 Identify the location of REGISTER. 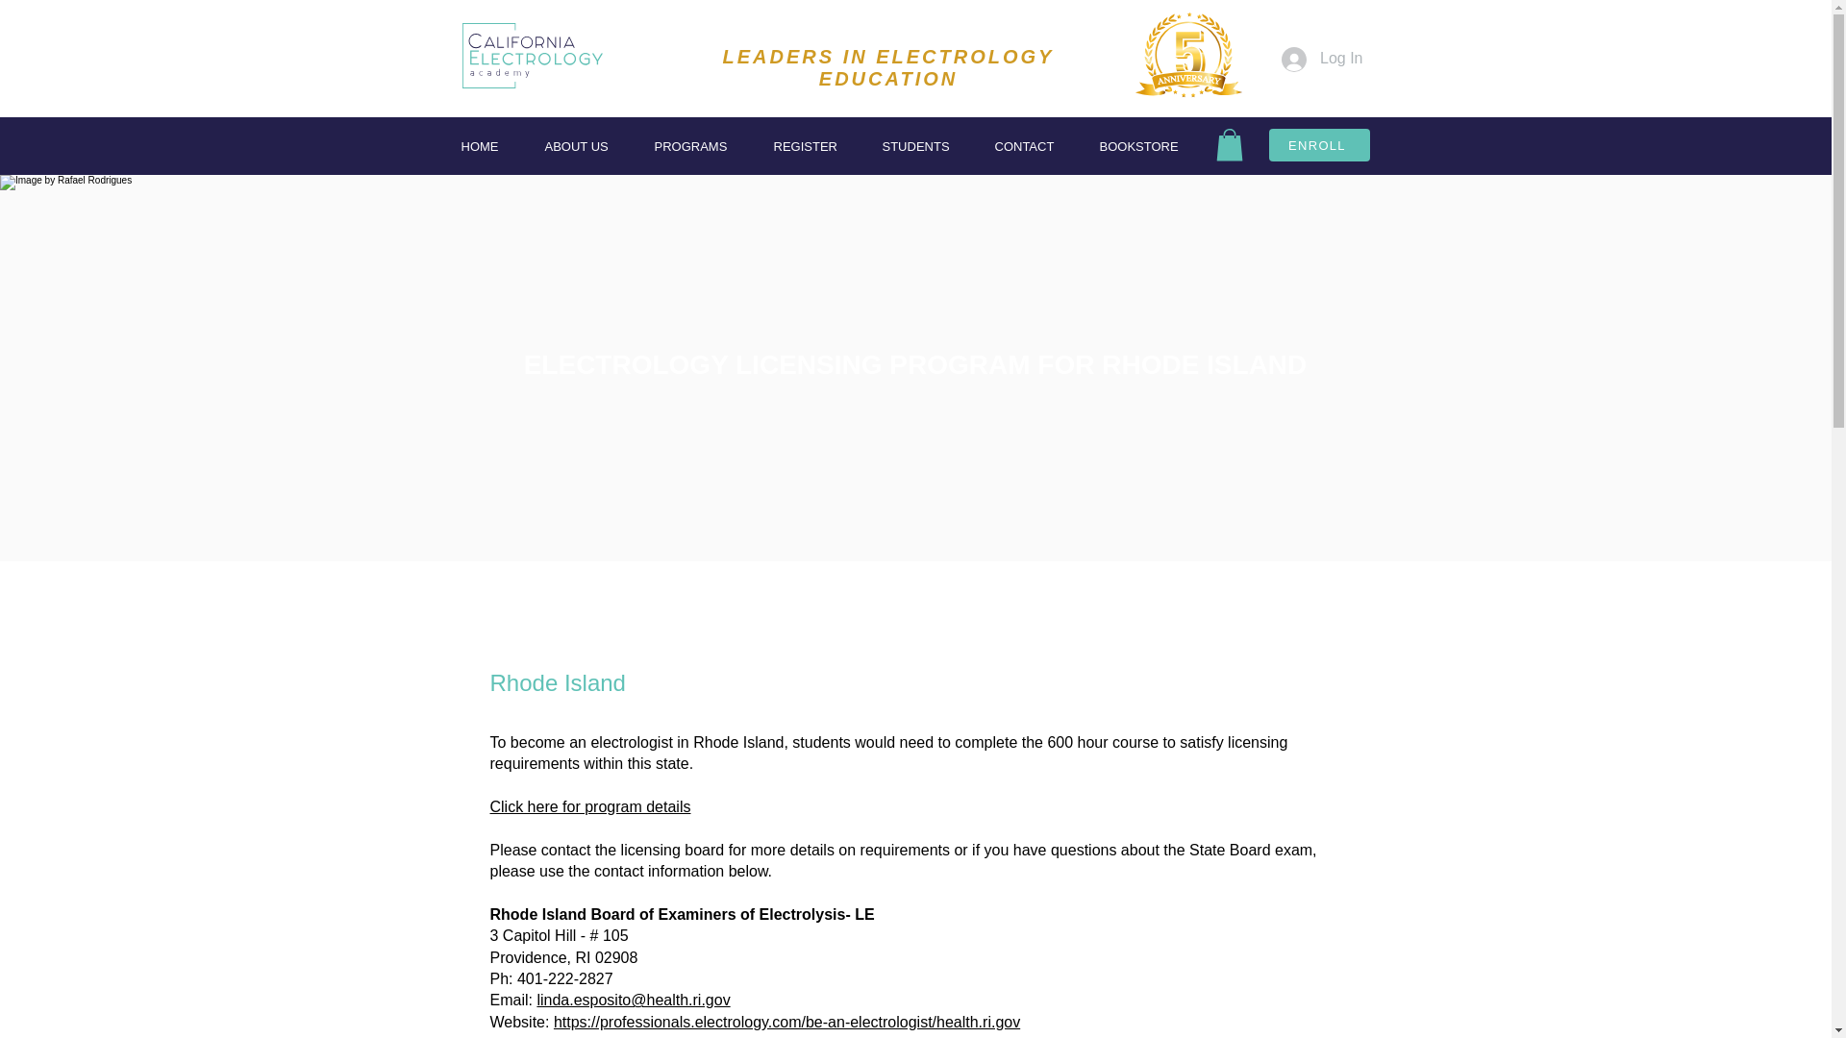
(813, 146).